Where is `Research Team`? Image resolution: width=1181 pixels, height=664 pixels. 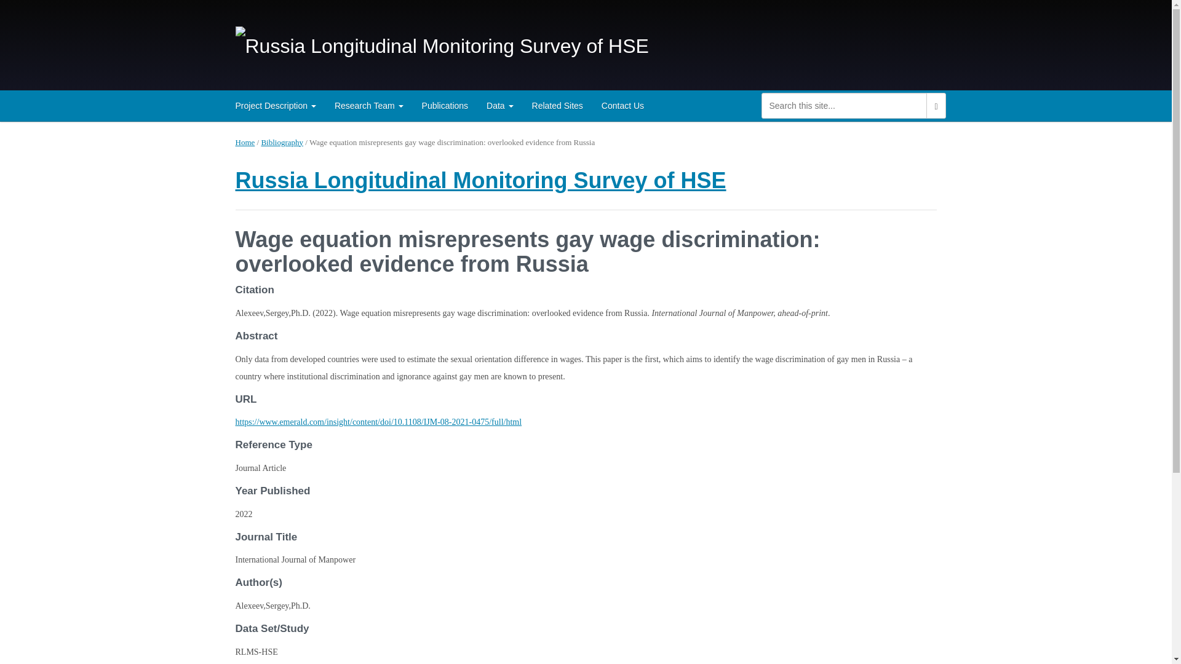
Research Team is located at coordinates (369, 105).